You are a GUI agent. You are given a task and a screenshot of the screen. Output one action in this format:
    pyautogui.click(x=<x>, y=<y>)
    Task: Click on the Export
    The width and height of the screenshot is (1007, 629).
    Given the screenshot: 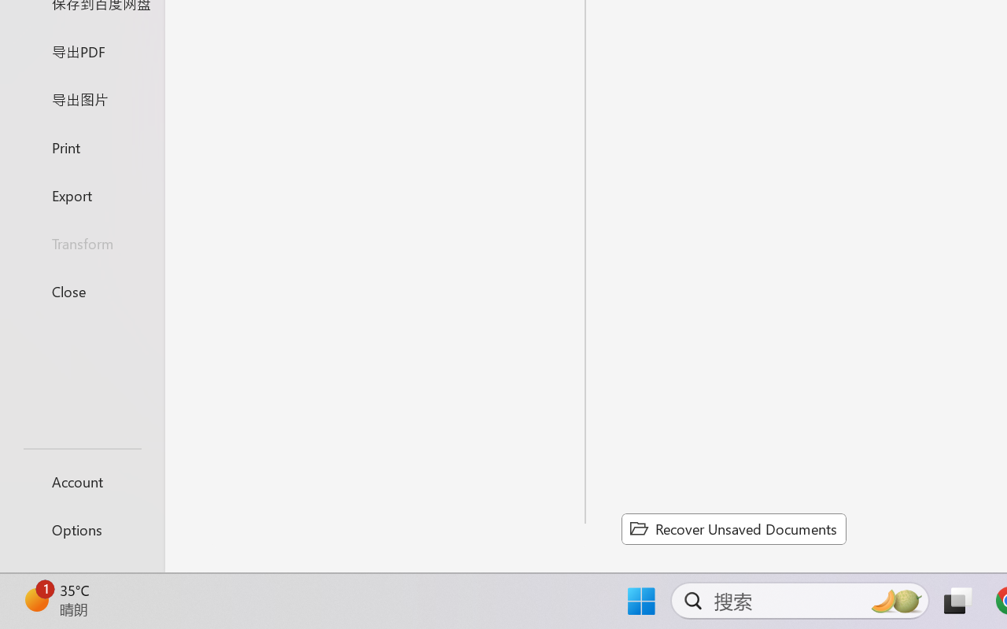 What is the action you would take?
    pyautogui.click(x=82, y=195)
    